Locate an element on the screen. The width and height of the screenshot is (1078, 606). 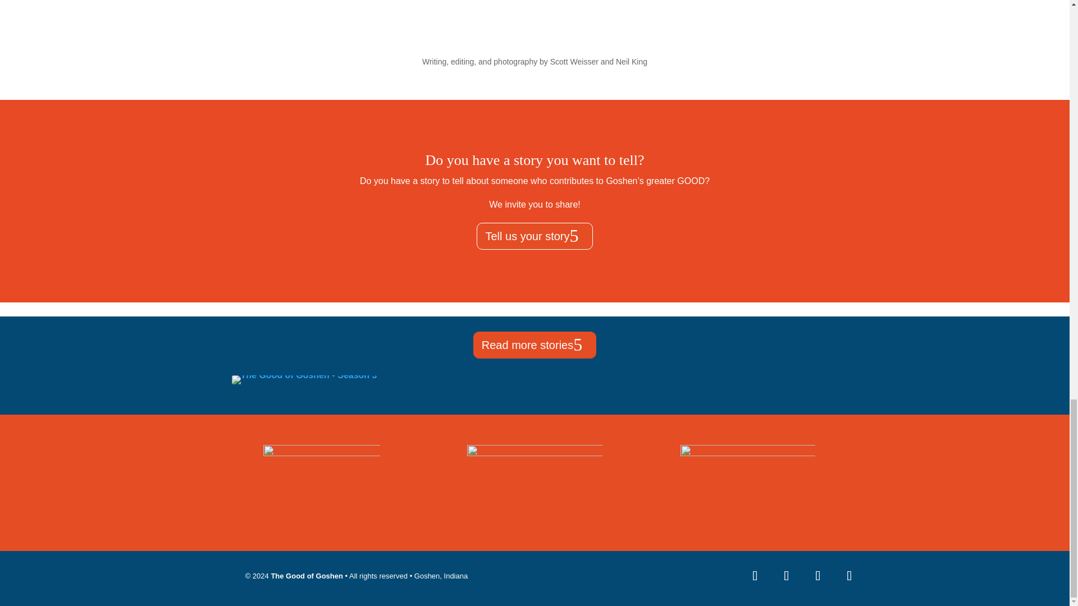
Follow on Instagram is located at coordinates (786, 576).